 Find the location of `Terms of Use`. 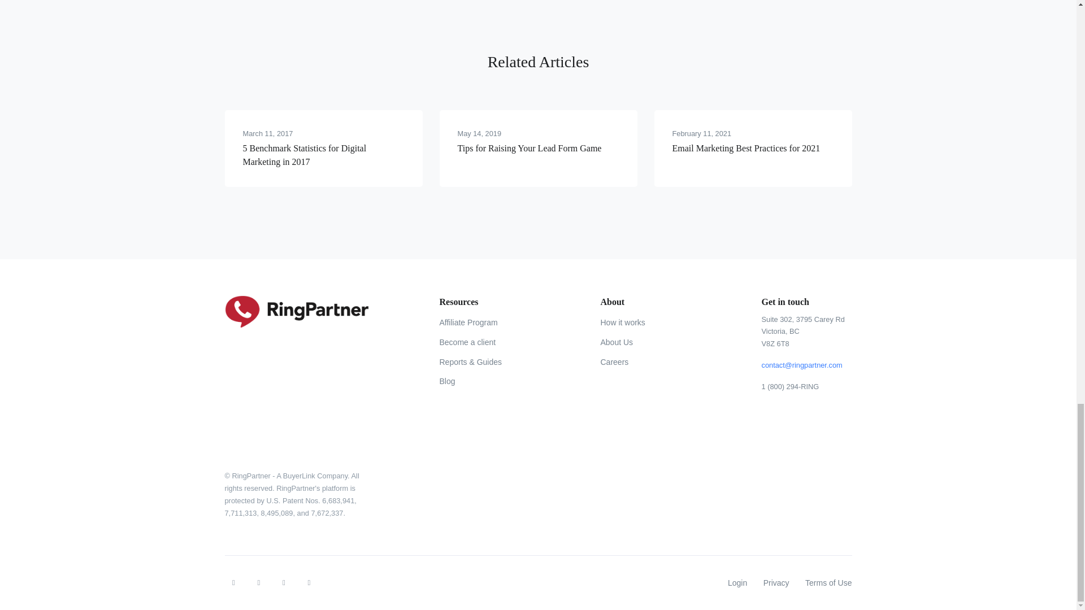

Terms of Use is located at coordinates (828, 583).